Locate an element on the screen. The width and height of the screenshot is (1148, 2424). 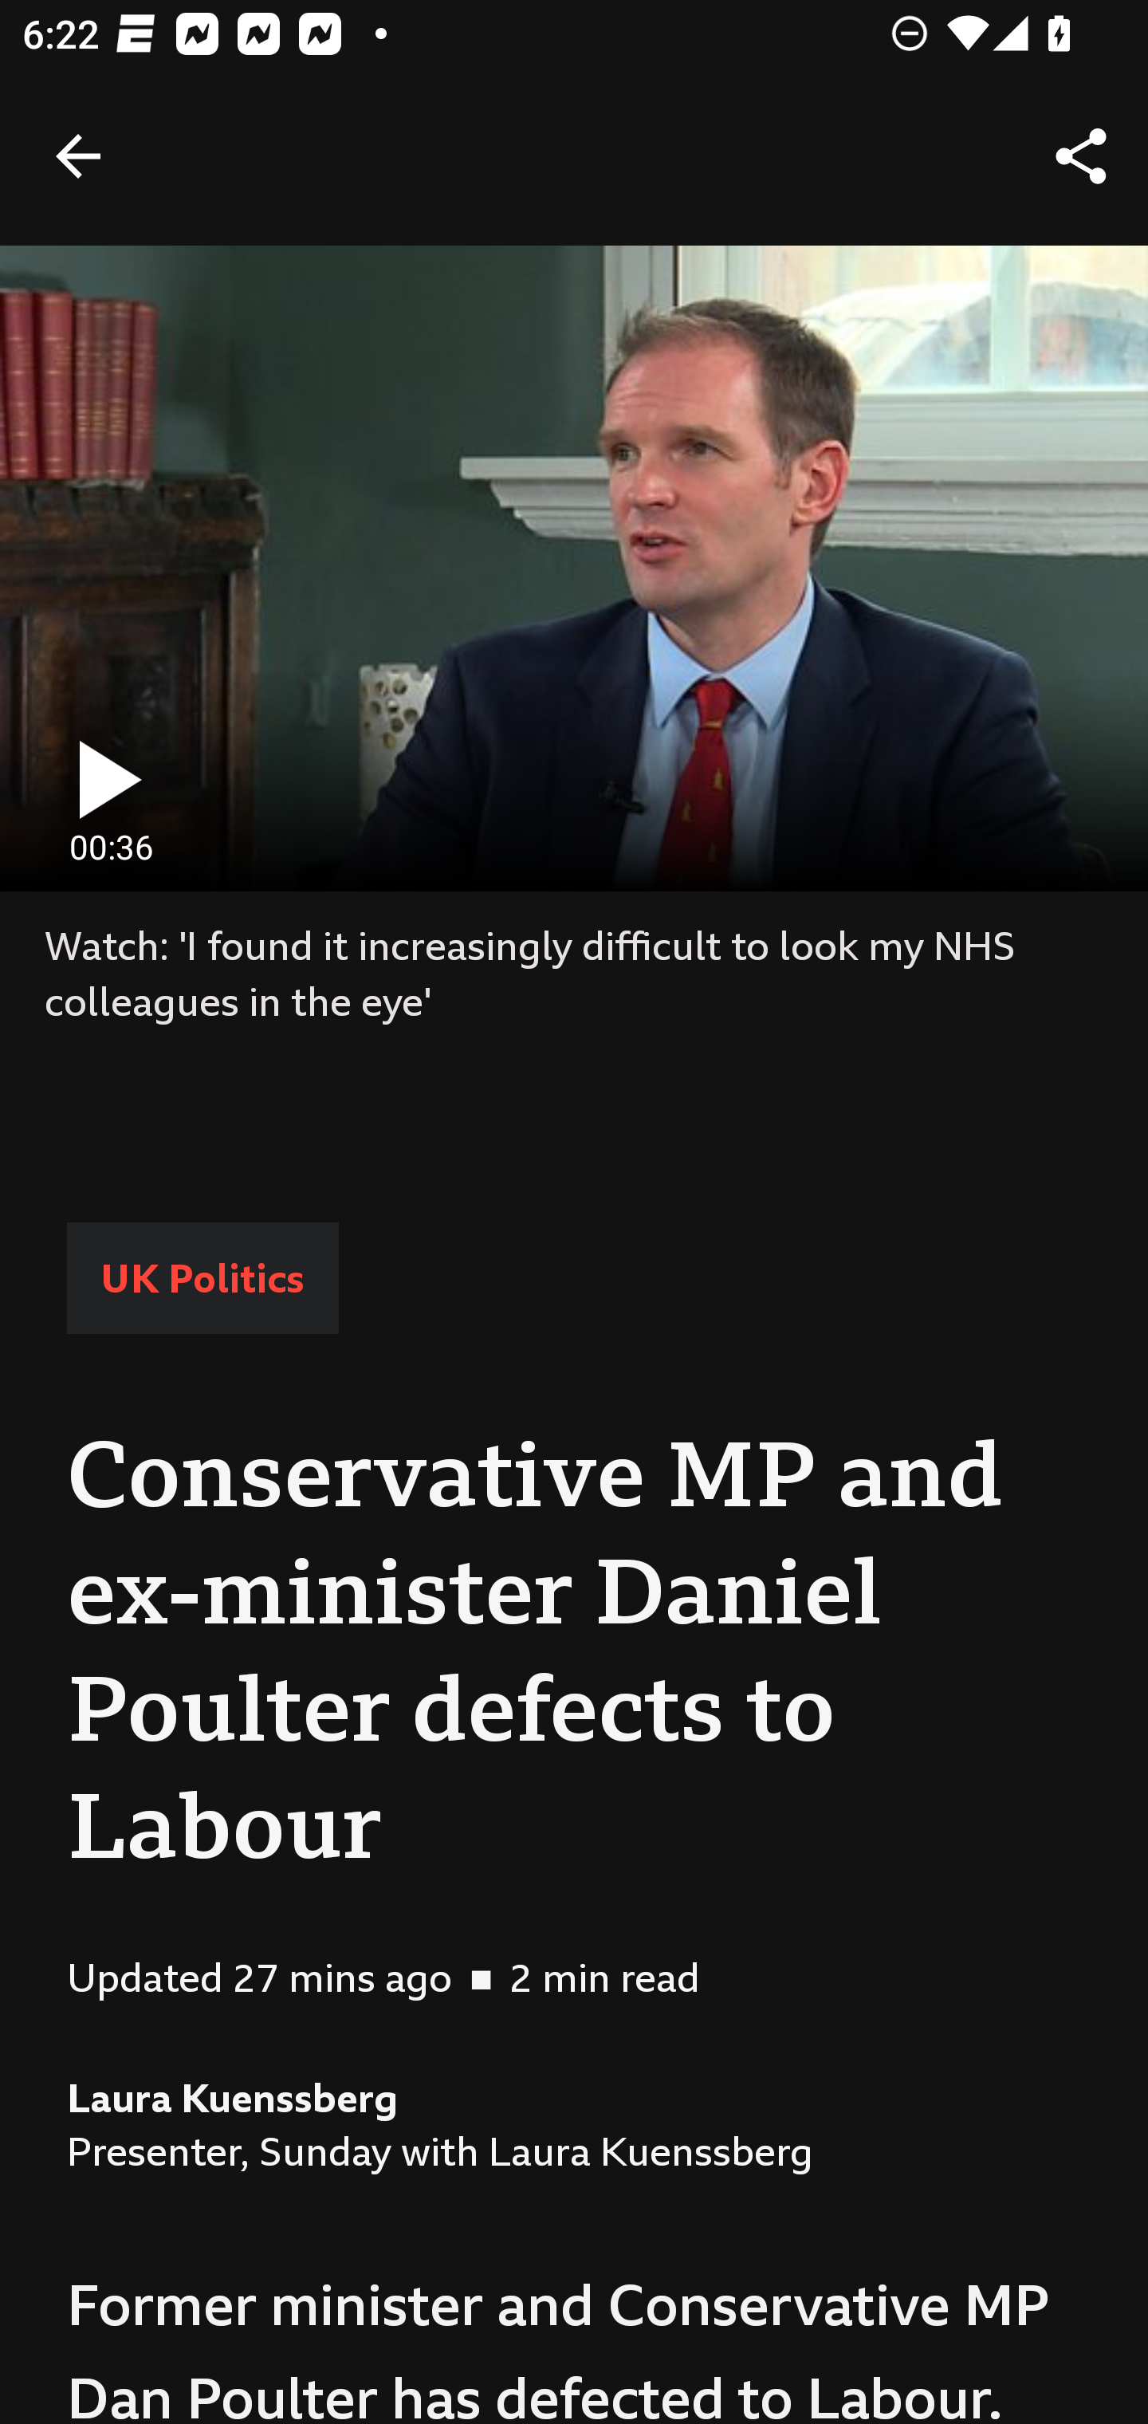
Share is located at coordinates (1081, 156).